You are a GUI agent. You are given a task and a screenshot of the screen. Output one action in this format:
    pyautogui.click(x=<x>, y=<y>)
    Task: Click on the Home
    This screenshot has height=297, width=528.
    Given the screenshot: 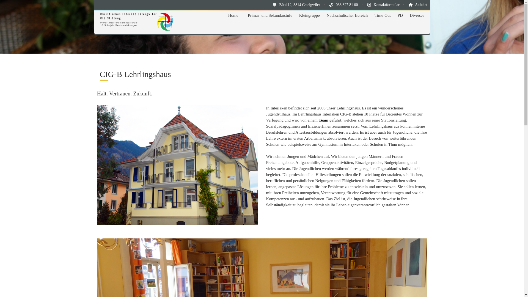 What is the action you would take?
    pyautogui.click(x=233, y=15)
    